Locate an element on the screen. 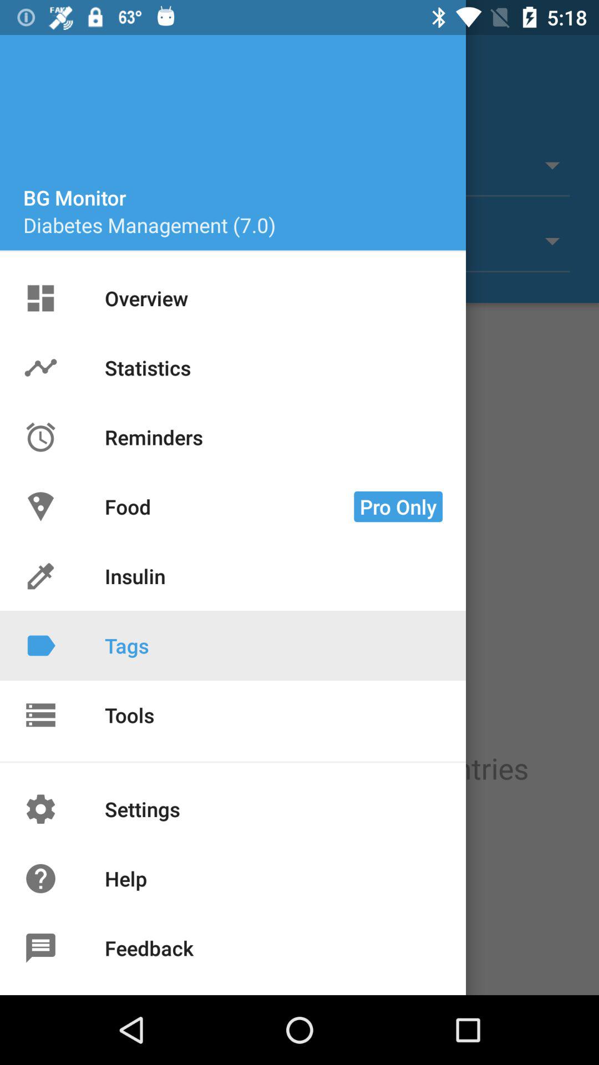 The width and height of the screenshot is (599, 1065). click on the image icon to the left of food text is located at coordinates (40, 506).